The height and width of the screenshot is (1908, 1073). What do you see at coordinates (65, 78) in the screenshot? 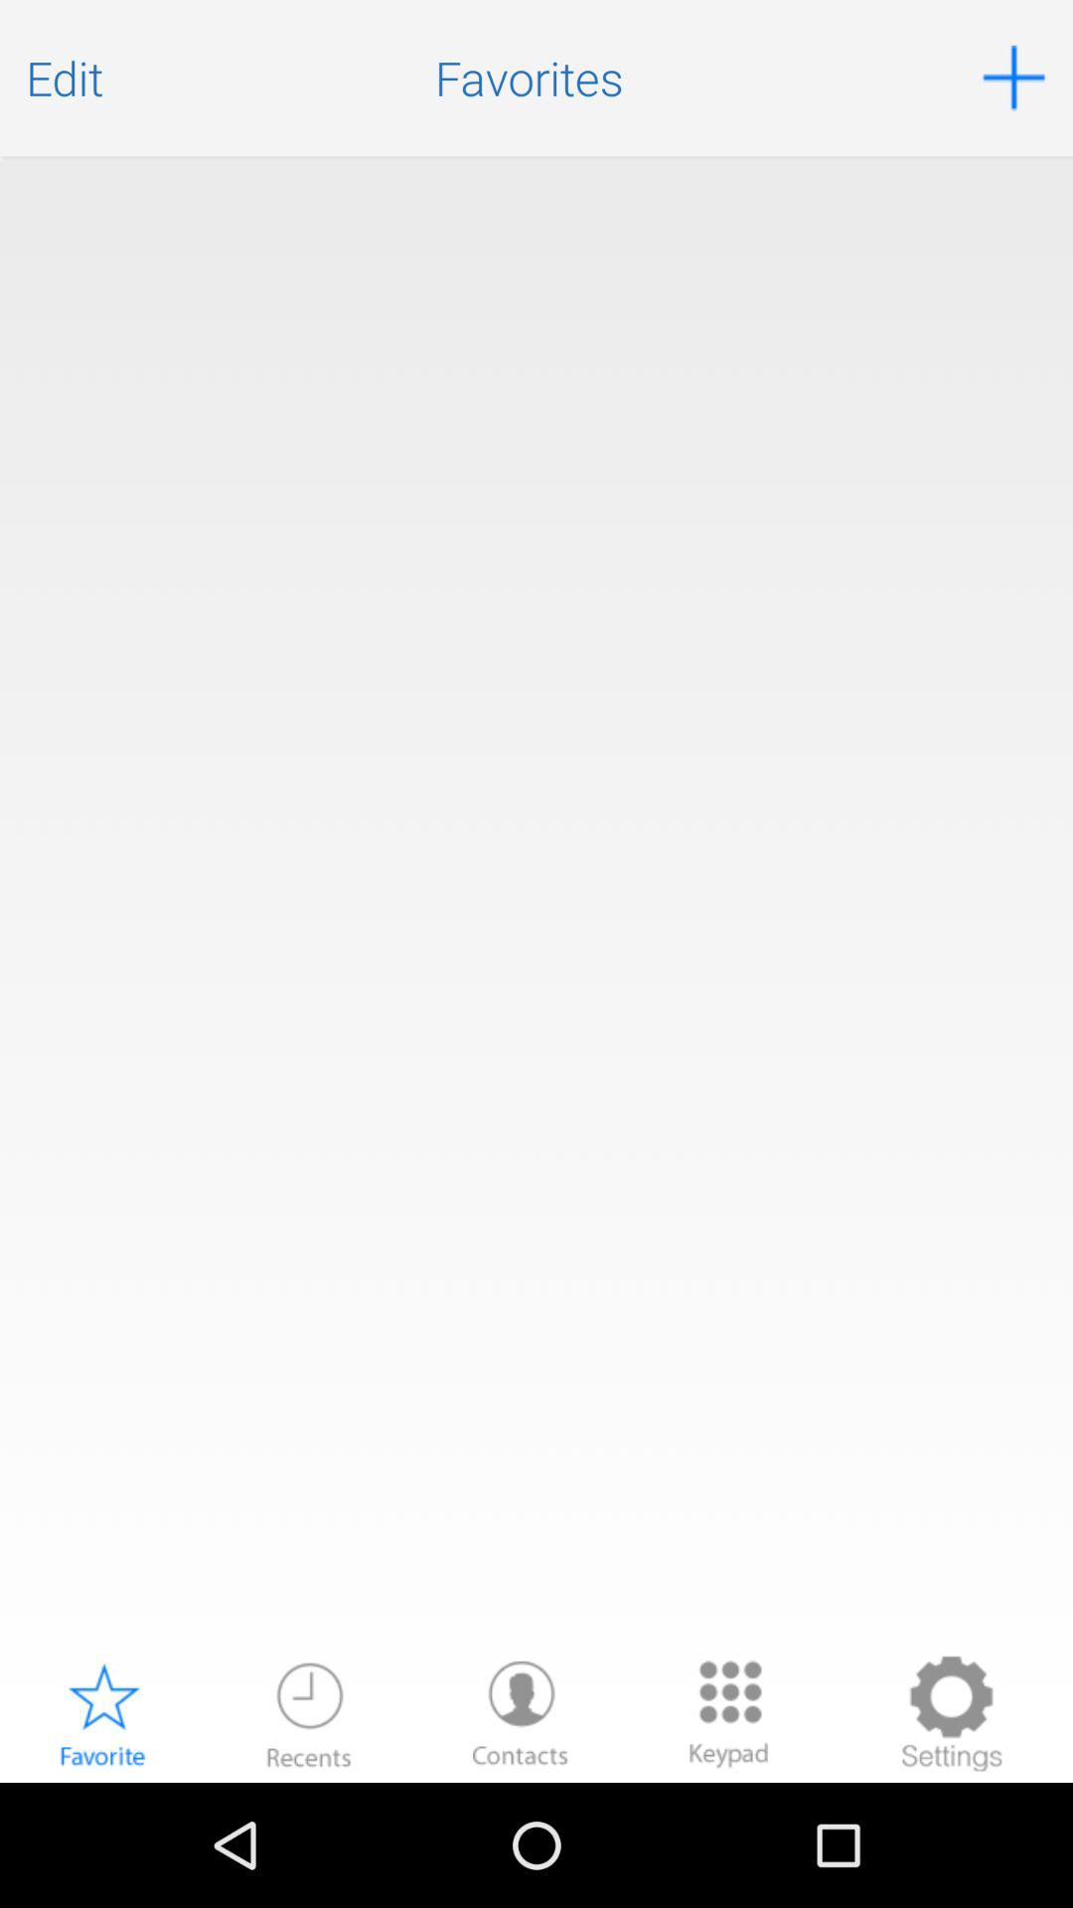
I see `tap the edit icon` at bounding box center [65, 78].